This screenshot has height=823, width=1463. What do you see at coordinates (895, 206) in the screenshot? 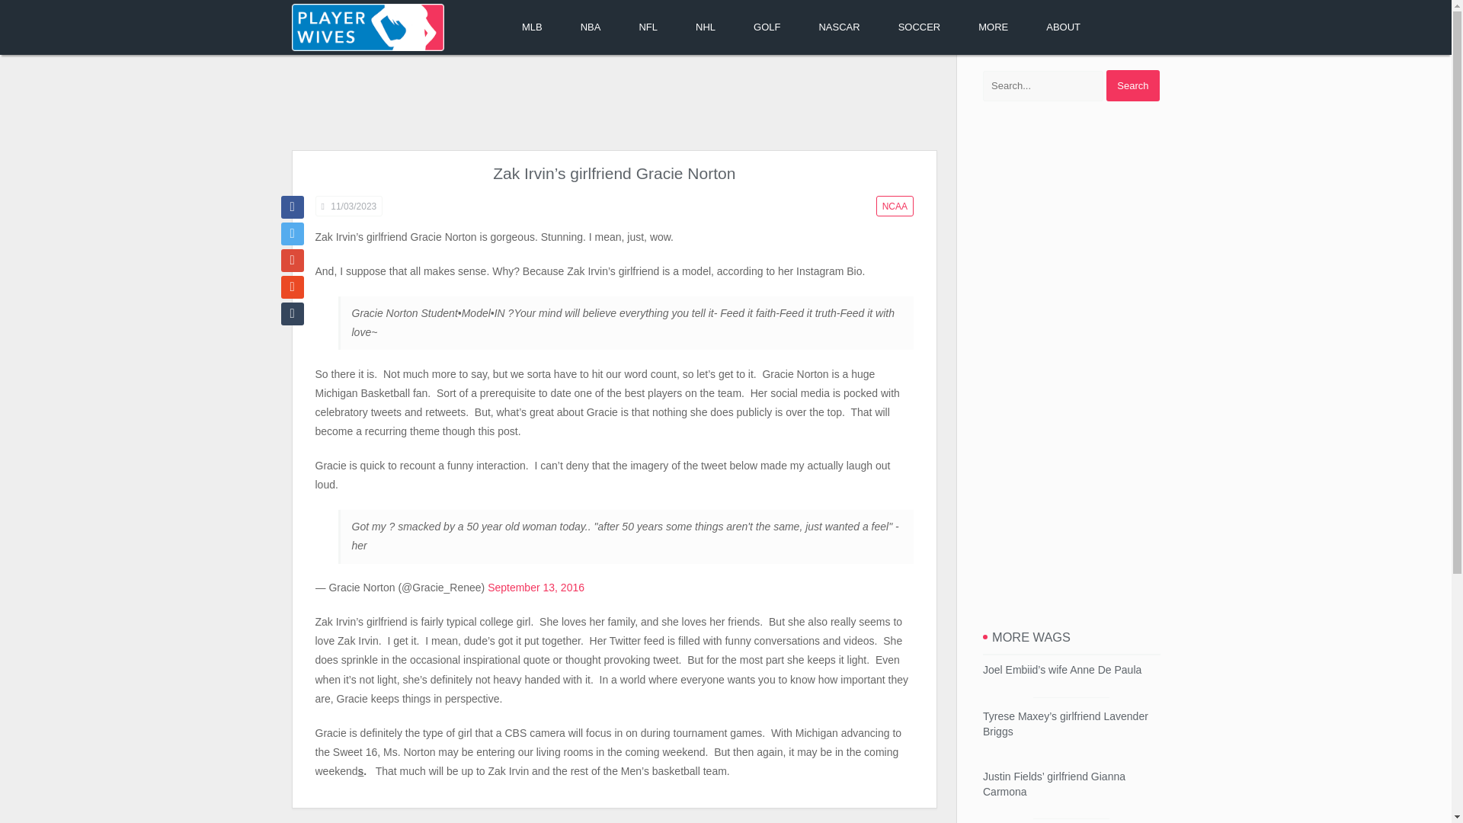
I see `NCAA` at bounding box center [895, 206].